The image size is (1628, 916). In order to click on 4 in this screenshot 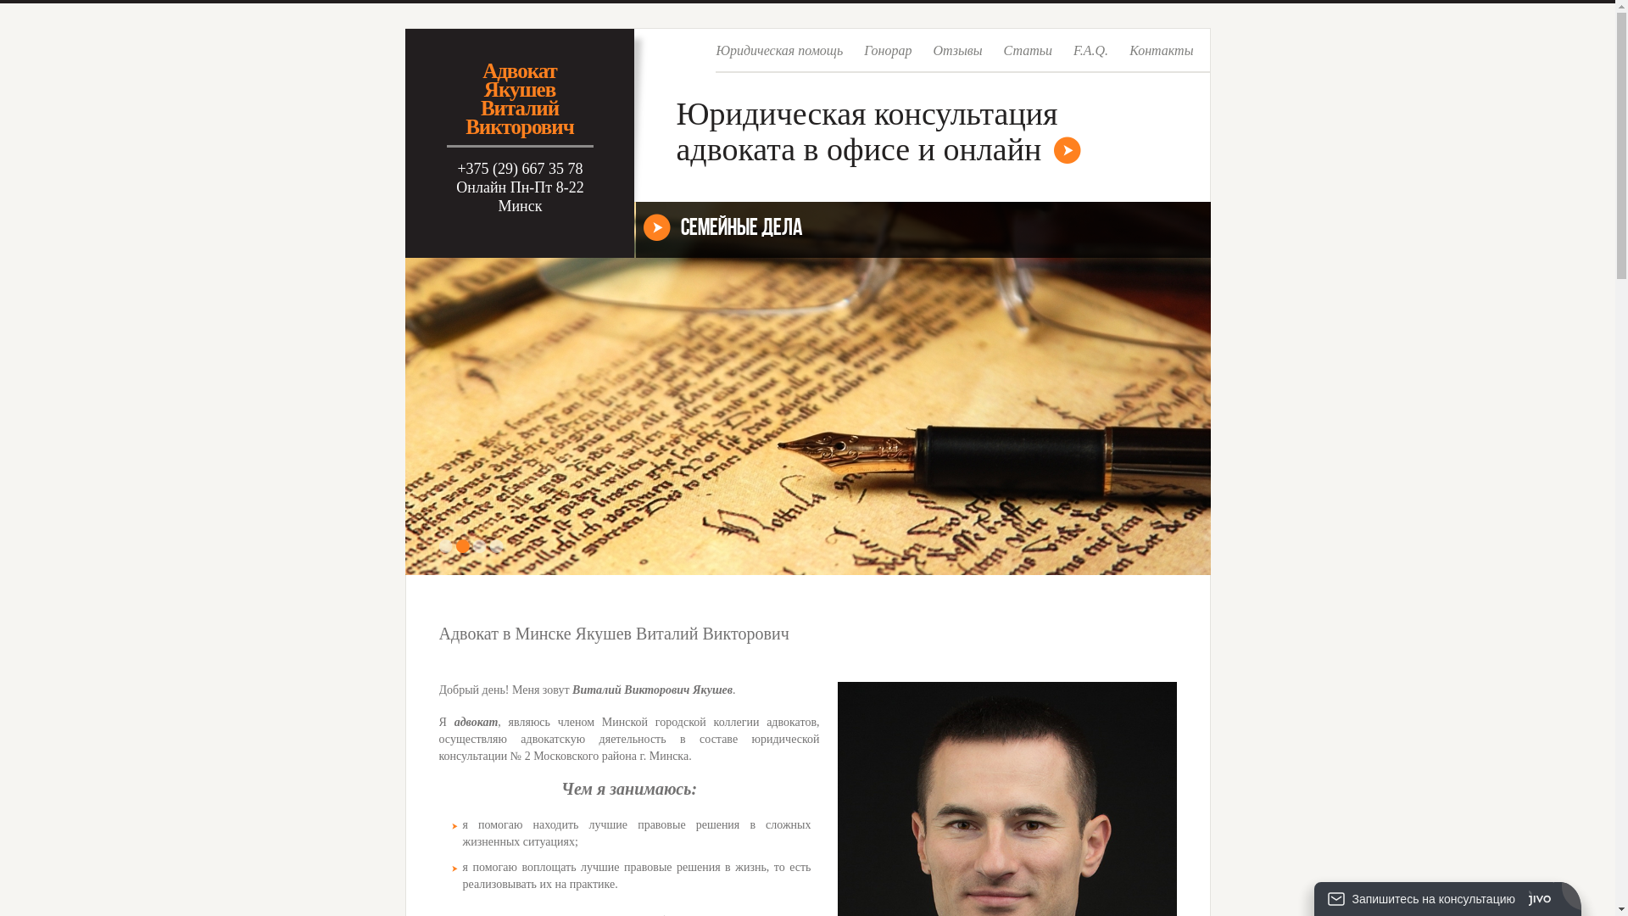, I will do `click(497, 546)`.